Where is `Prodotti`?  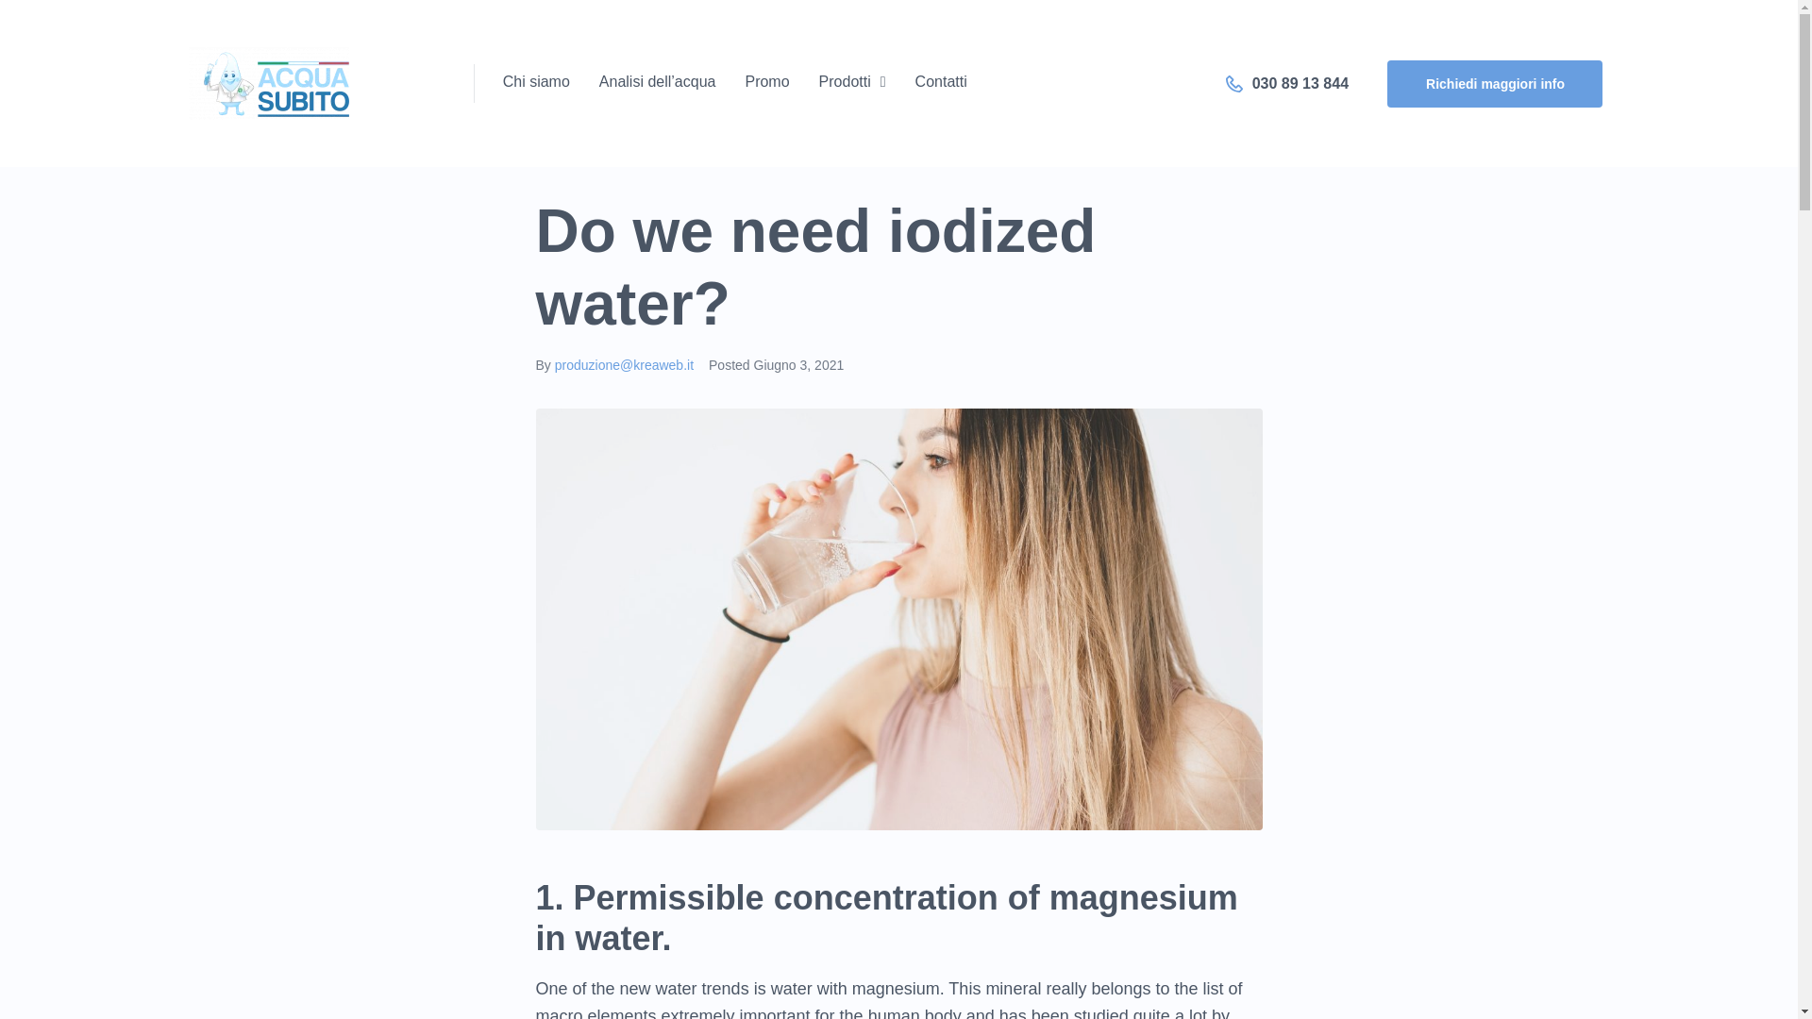
Prodotti is located at coordinates (851, 83).